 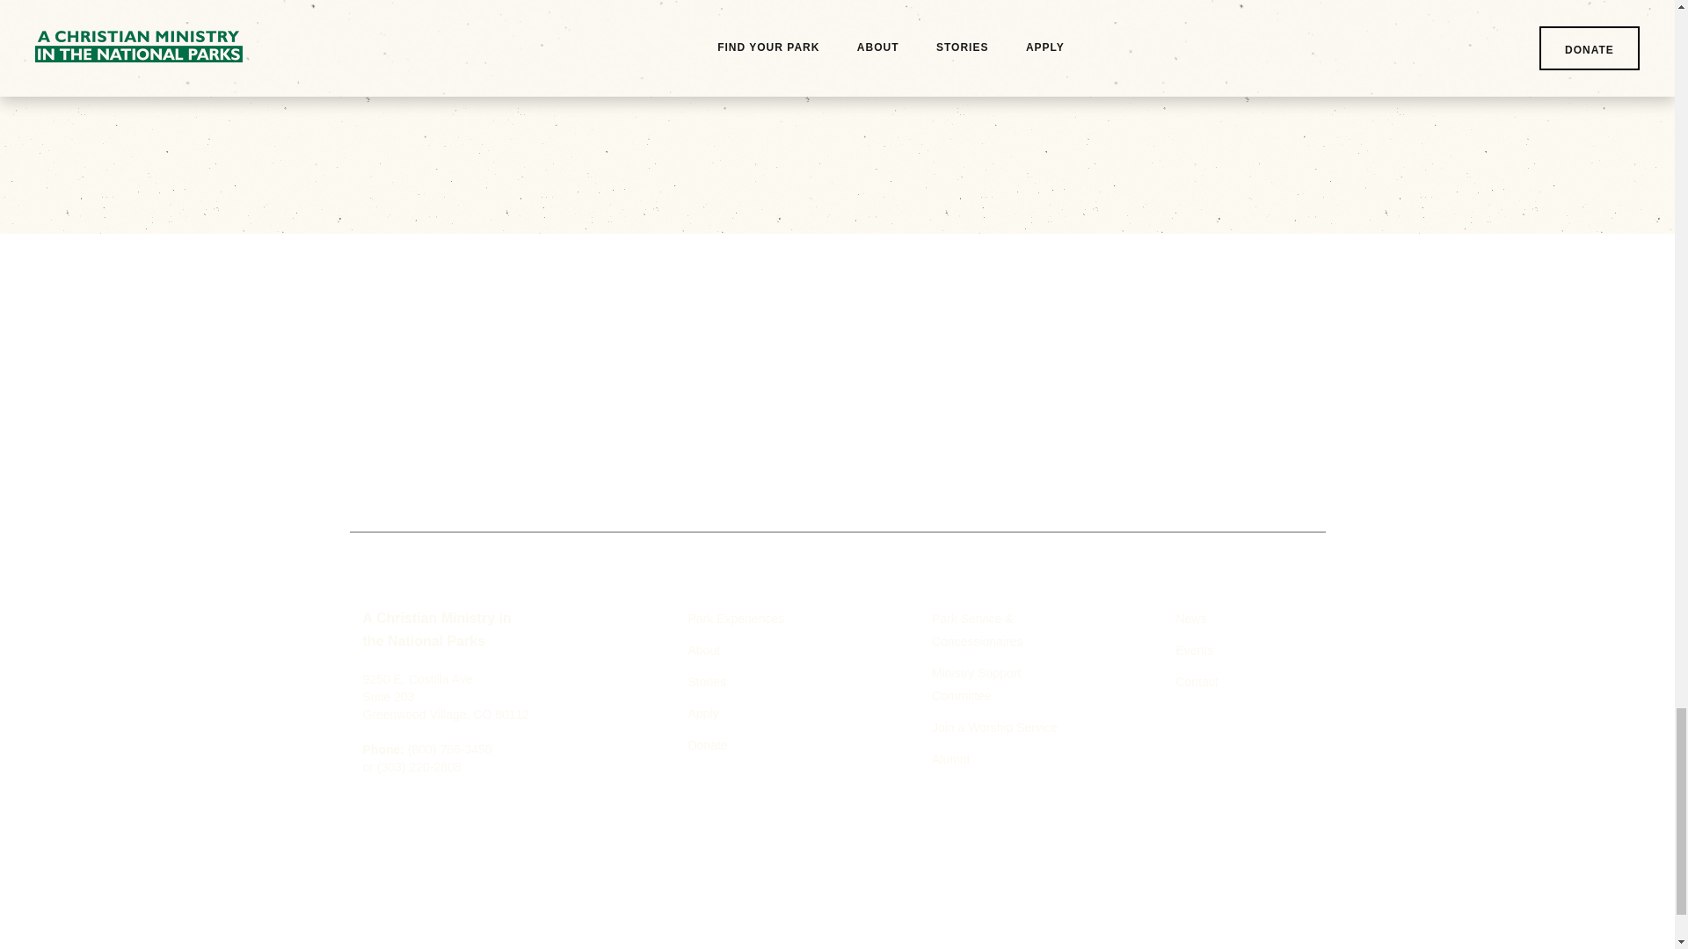 What do you see at coordinates (702, 713) in the screenshot?
I see `Apply` at bounding box center [702, 713].